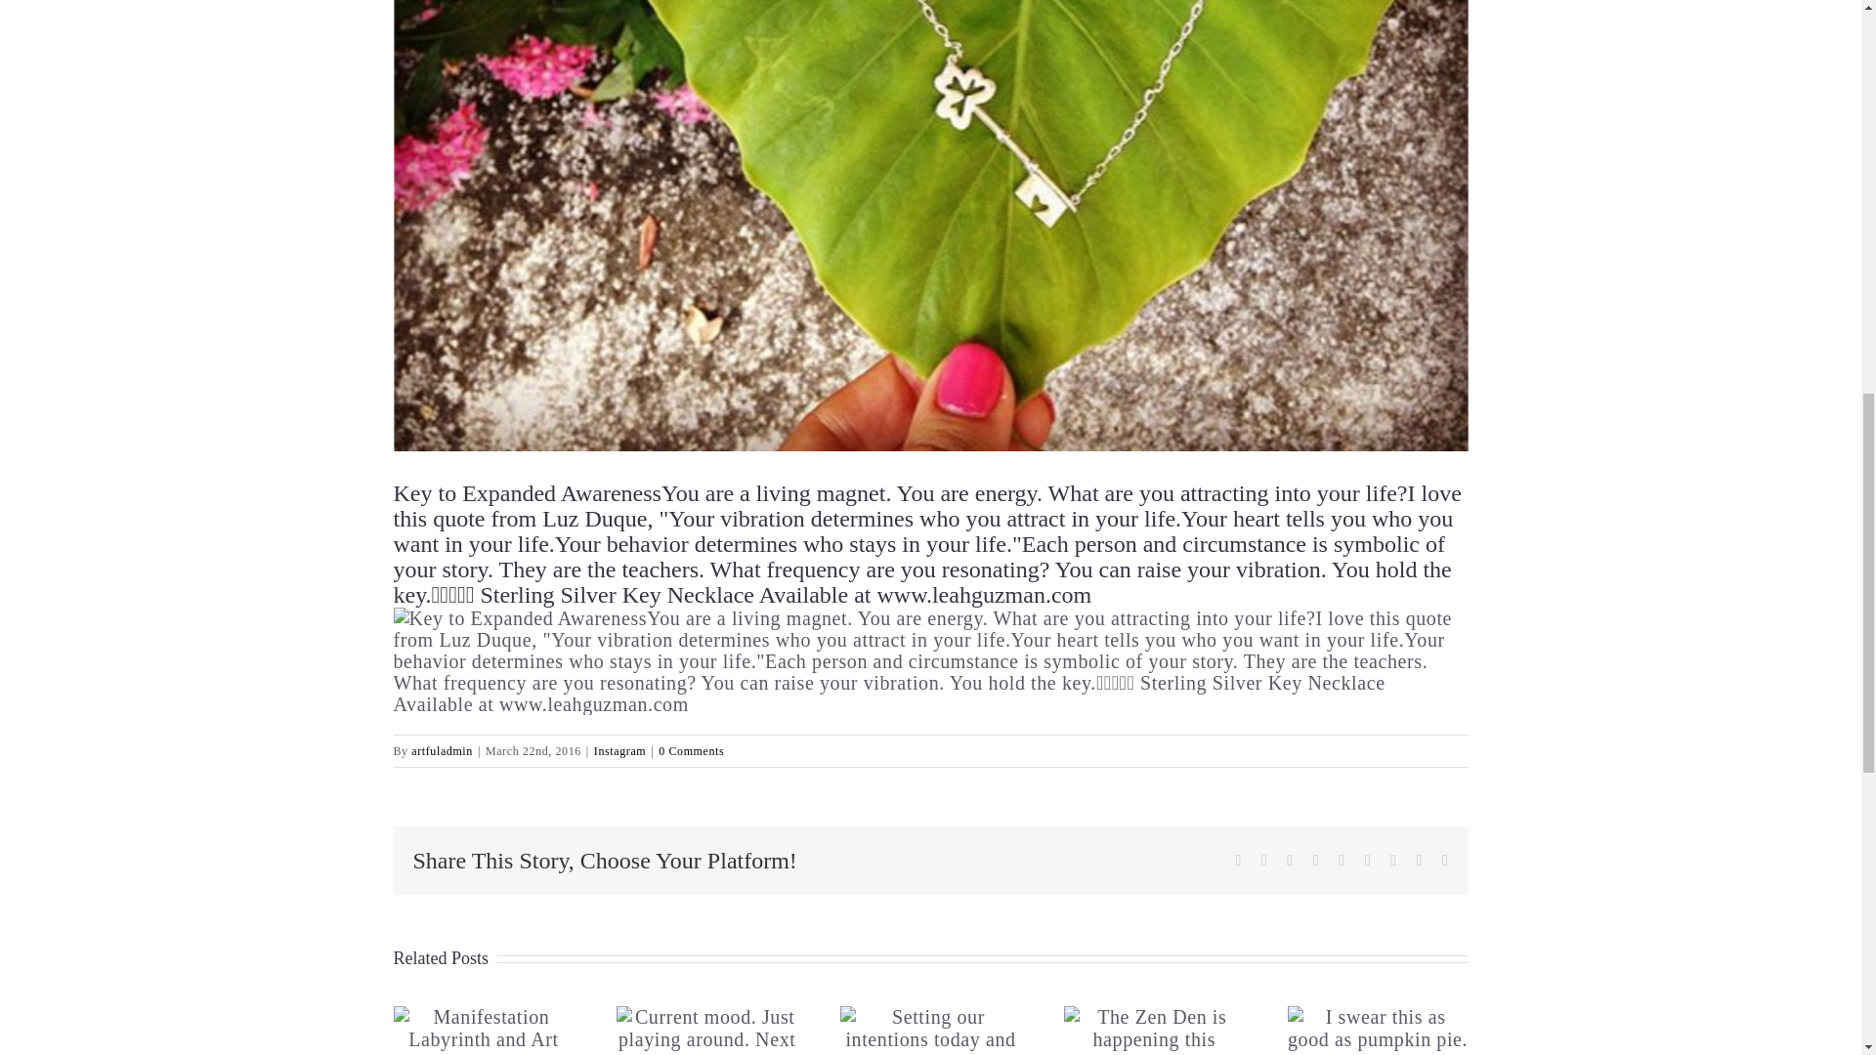  Describe the element at coordinates (442, 751) in the screenshot. I see `Posts by artfuladmin` at that location.